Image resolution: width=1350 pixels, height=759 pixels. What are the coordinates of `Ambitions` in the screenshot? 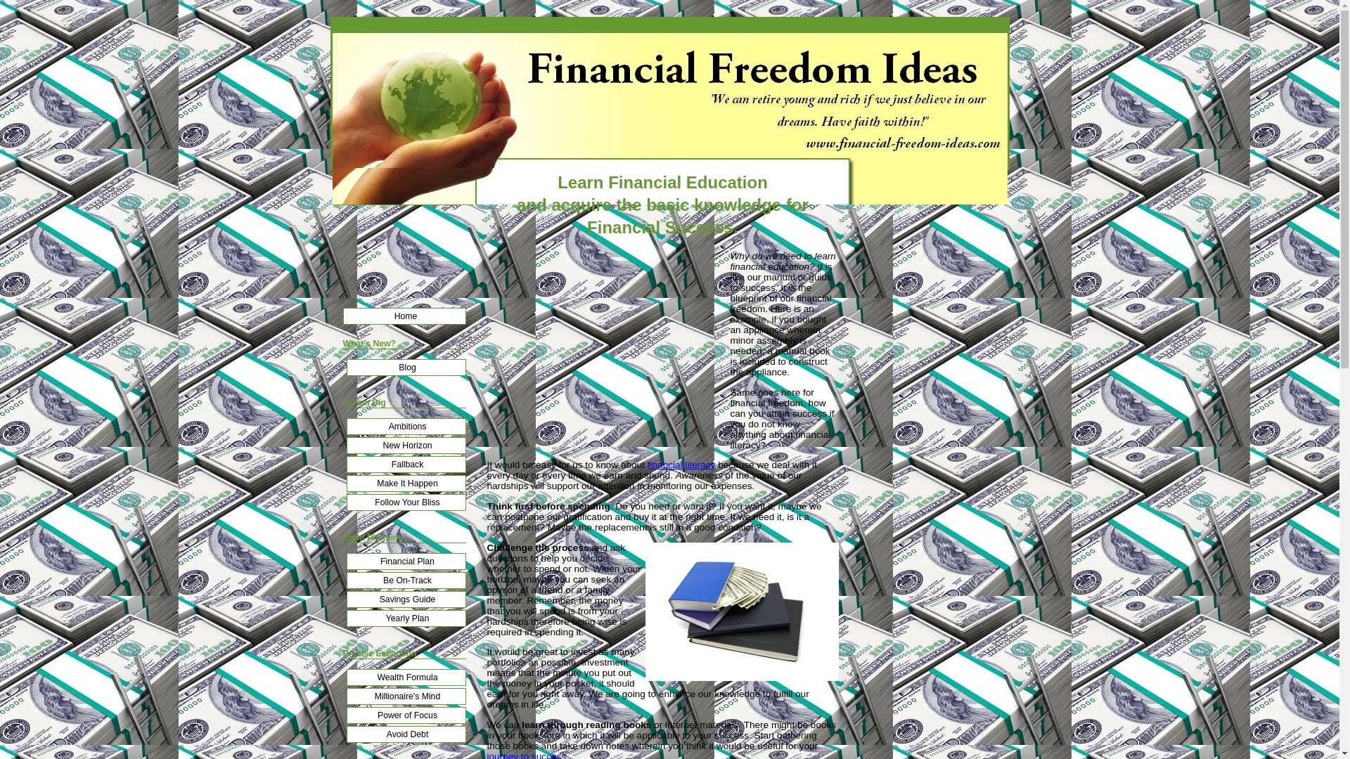 It's located at (405, 426).